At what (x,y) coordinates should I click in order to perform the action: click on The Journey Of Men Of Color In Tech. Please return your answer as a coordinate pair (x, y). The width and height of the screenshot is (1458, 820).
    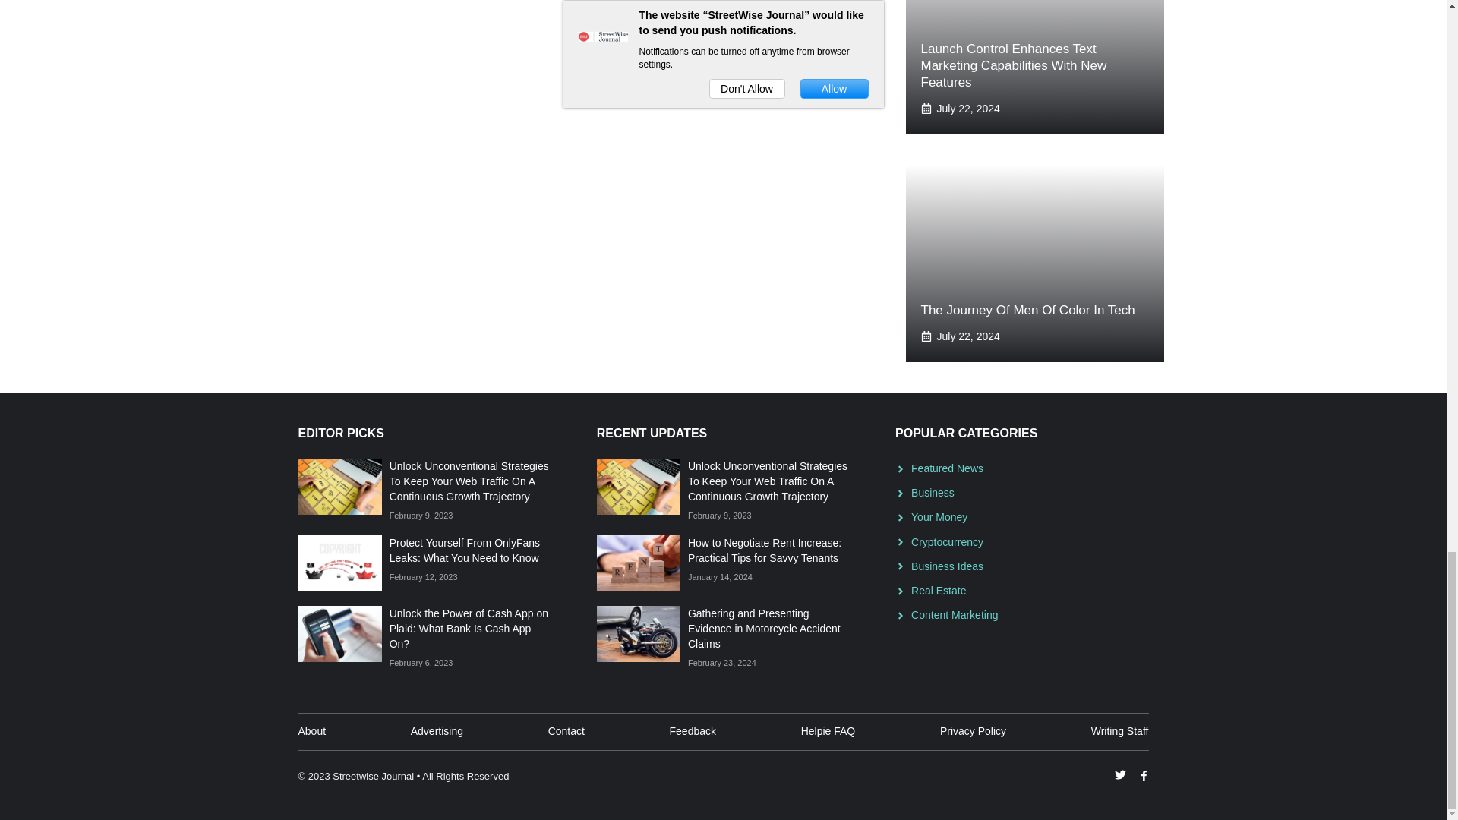
    Looking at the image, I should click on (1027, 310).